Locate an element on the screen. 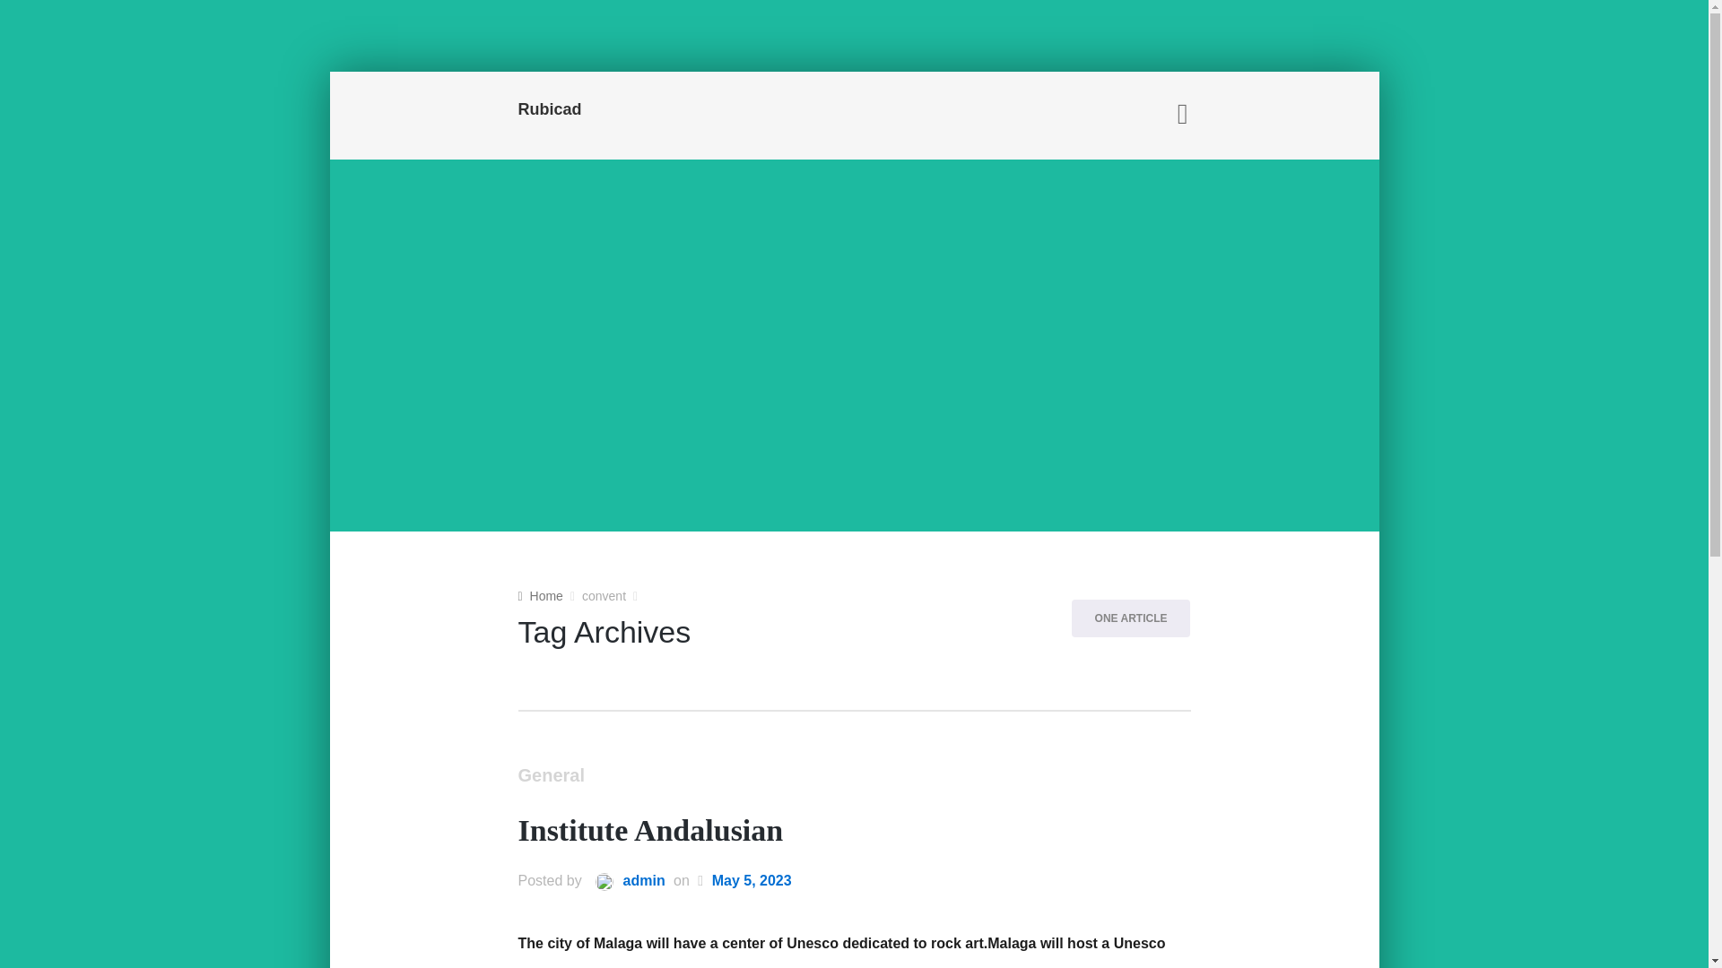  Posted by admin is located at coordinates (624, 882).